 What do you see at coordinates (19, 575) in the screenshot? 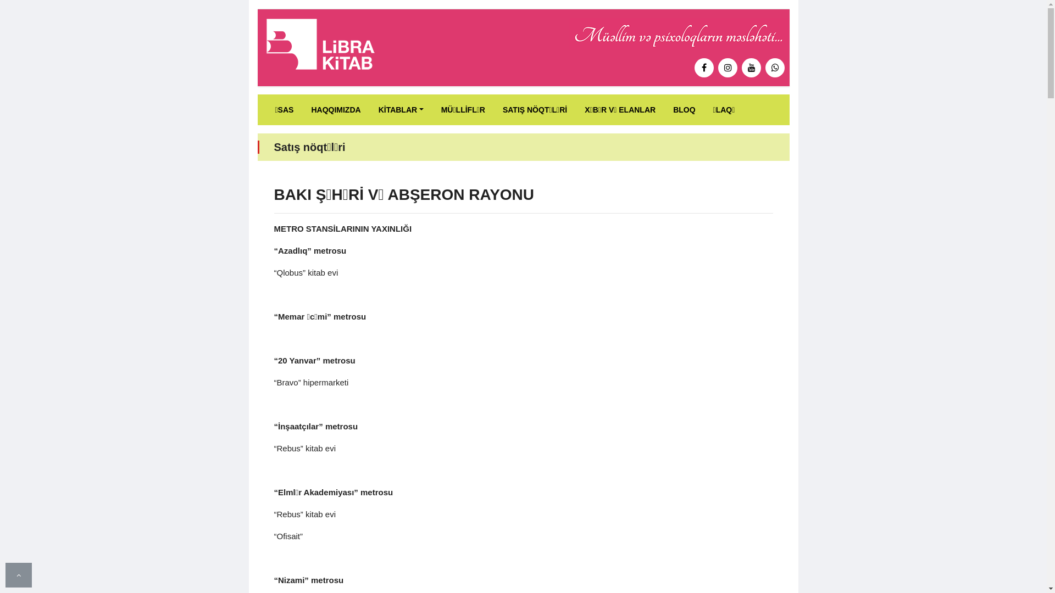
I see `Back to Top` at bounding box center [19, 575].